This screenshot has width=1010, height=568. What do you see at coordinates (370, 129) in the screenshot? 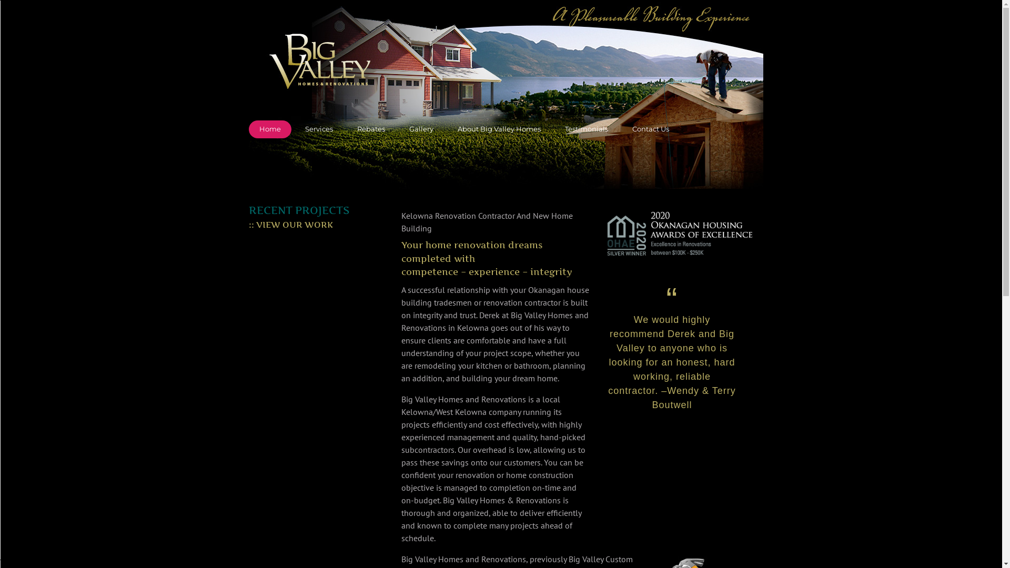
I see `Rebates` at bounding box center [370, 129].